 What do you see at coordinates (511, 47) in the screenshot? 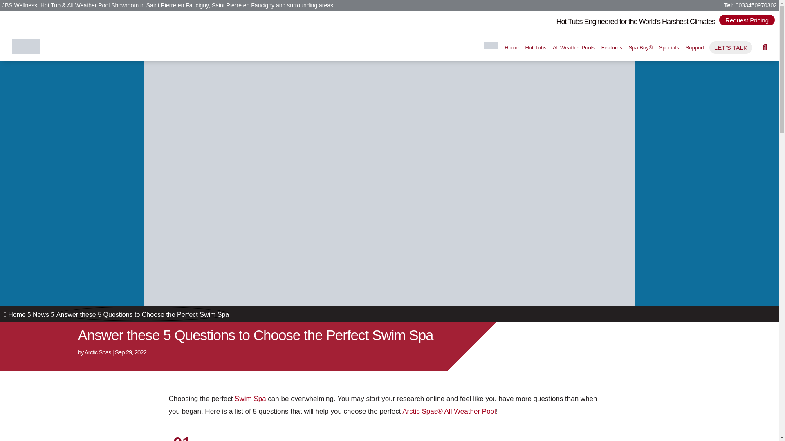
I see `Home` at bounding box center [511, 47].